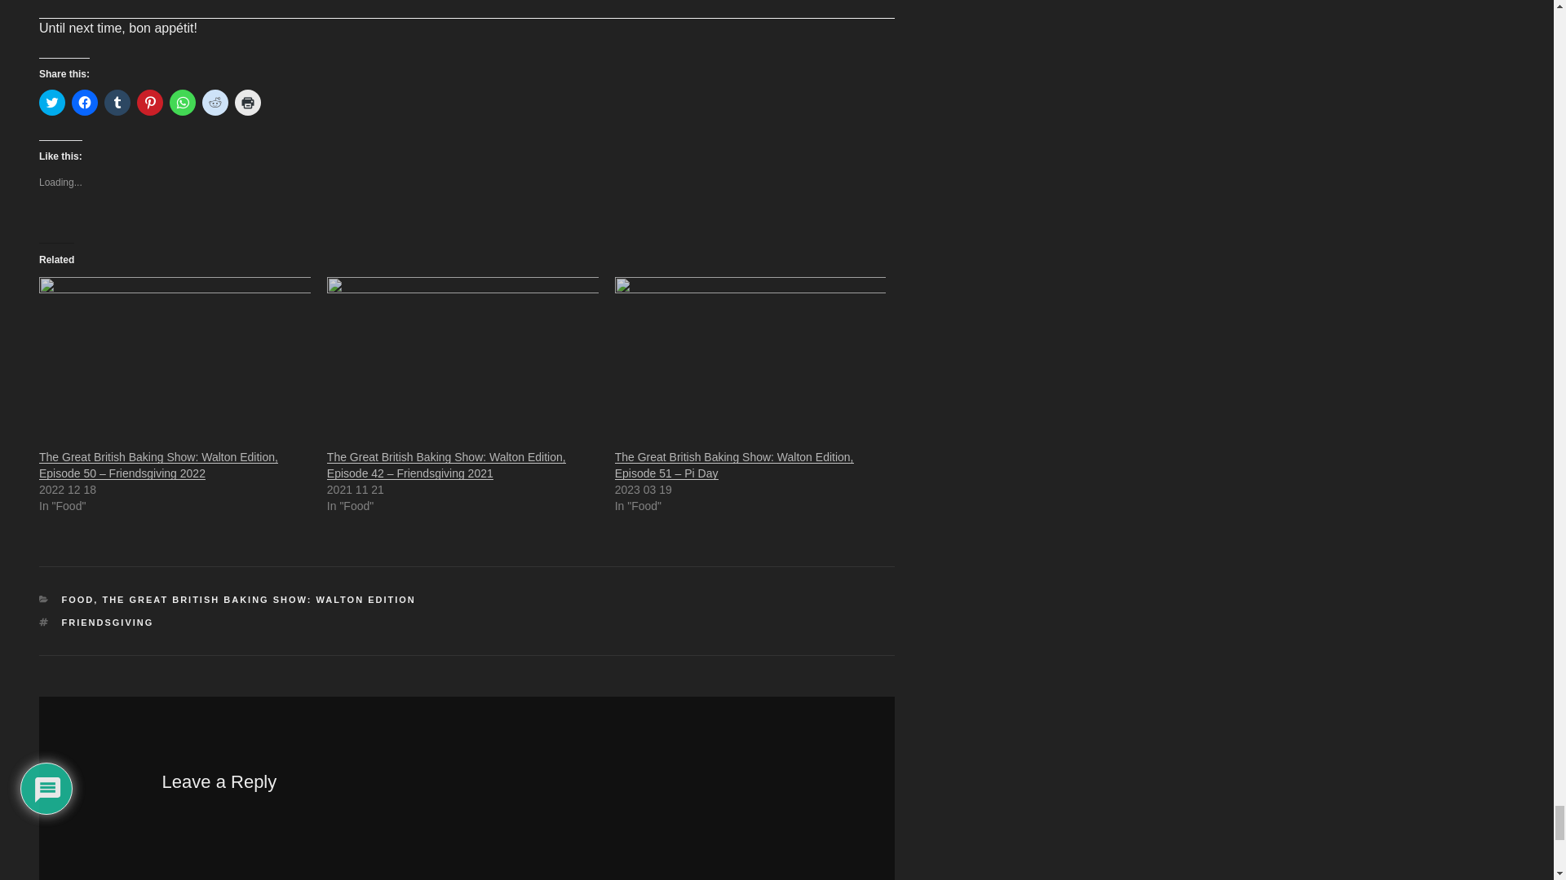  I want to click on Click to share on WhatsApp, so click(183, 103).